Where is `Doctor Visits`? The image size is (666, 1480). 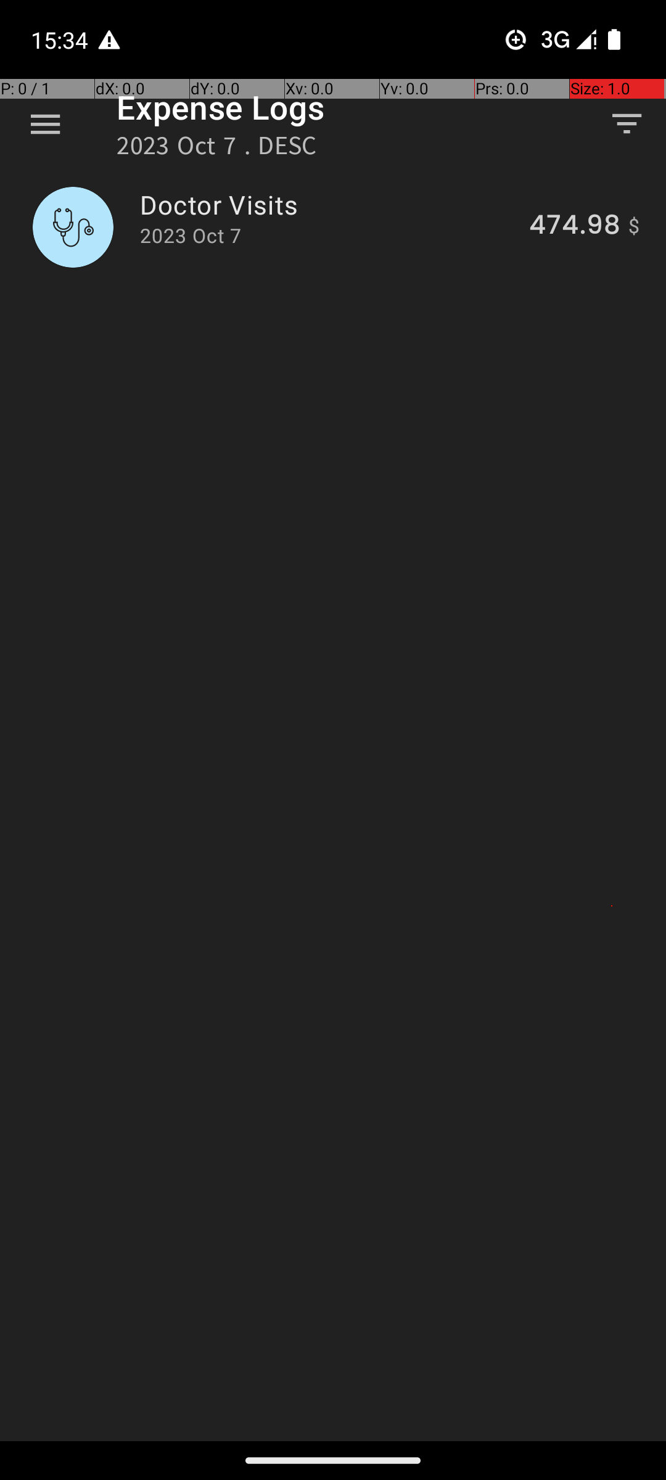 Doctor Visits is located at coordinates (327, 205).